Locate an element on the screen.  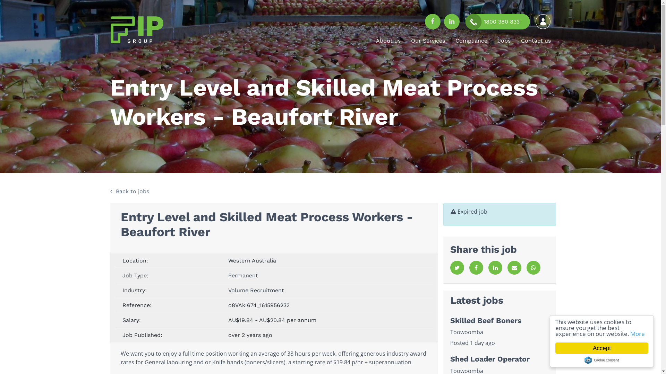
Accept is located at coordinates (602, 348).